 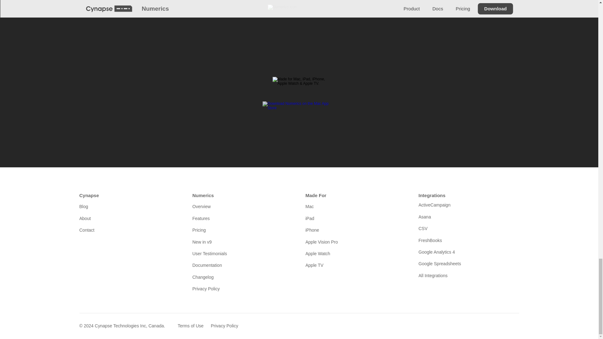 I want to click on Changelog, so click(x=242, y=277).